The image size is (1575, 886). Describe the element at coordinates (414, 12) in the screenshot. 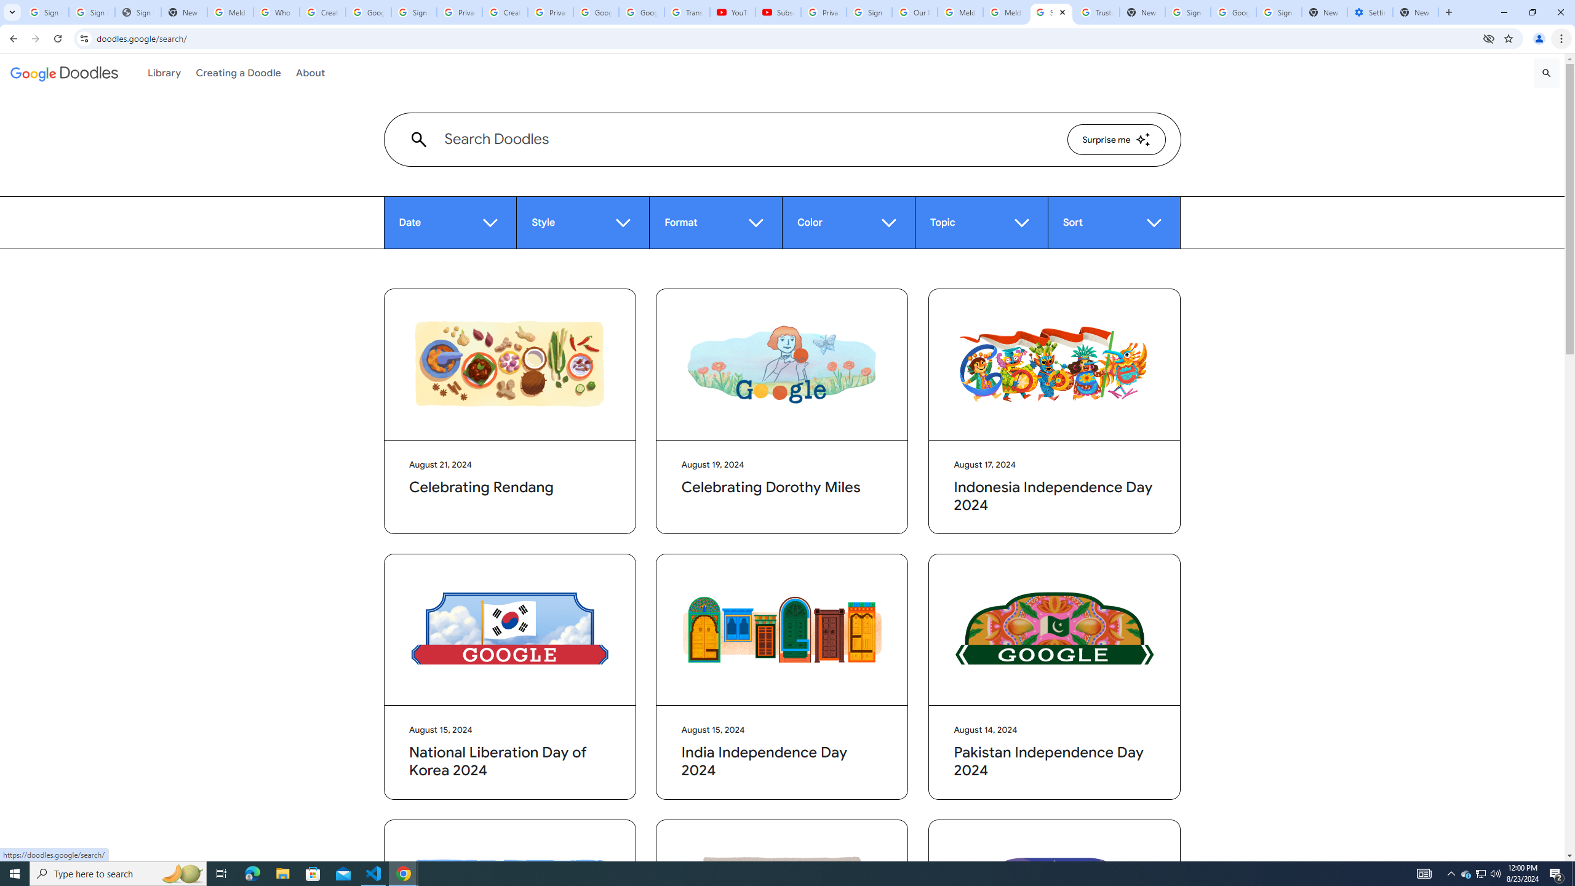

I see `Sign in - Google Accounts` at that location.